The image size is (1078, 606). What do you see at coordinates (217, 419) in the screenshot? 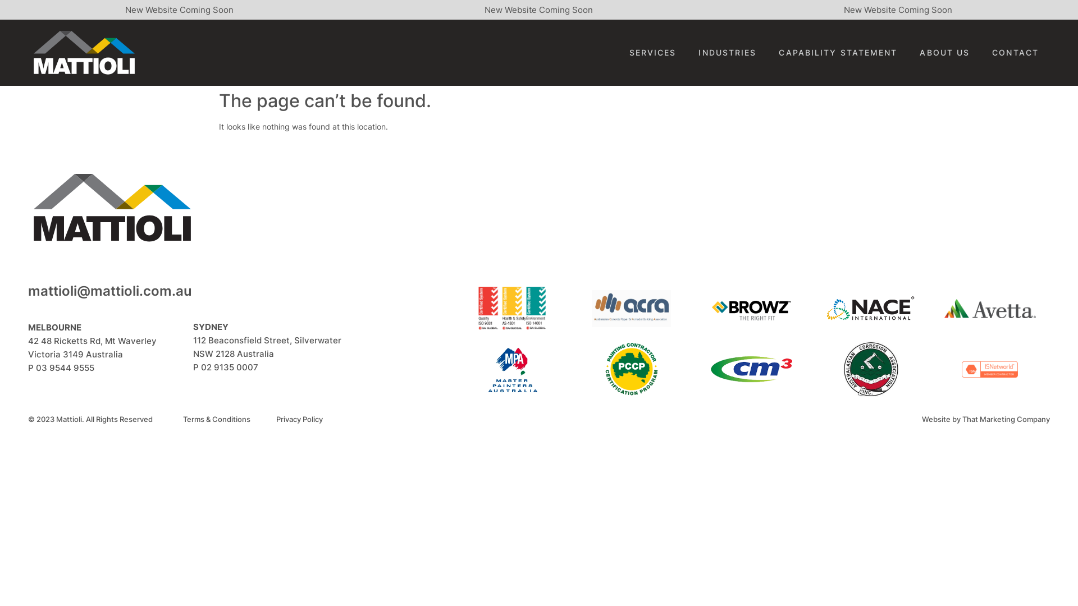
I see `Terms & Conditions` at bounding box center [217, 419].